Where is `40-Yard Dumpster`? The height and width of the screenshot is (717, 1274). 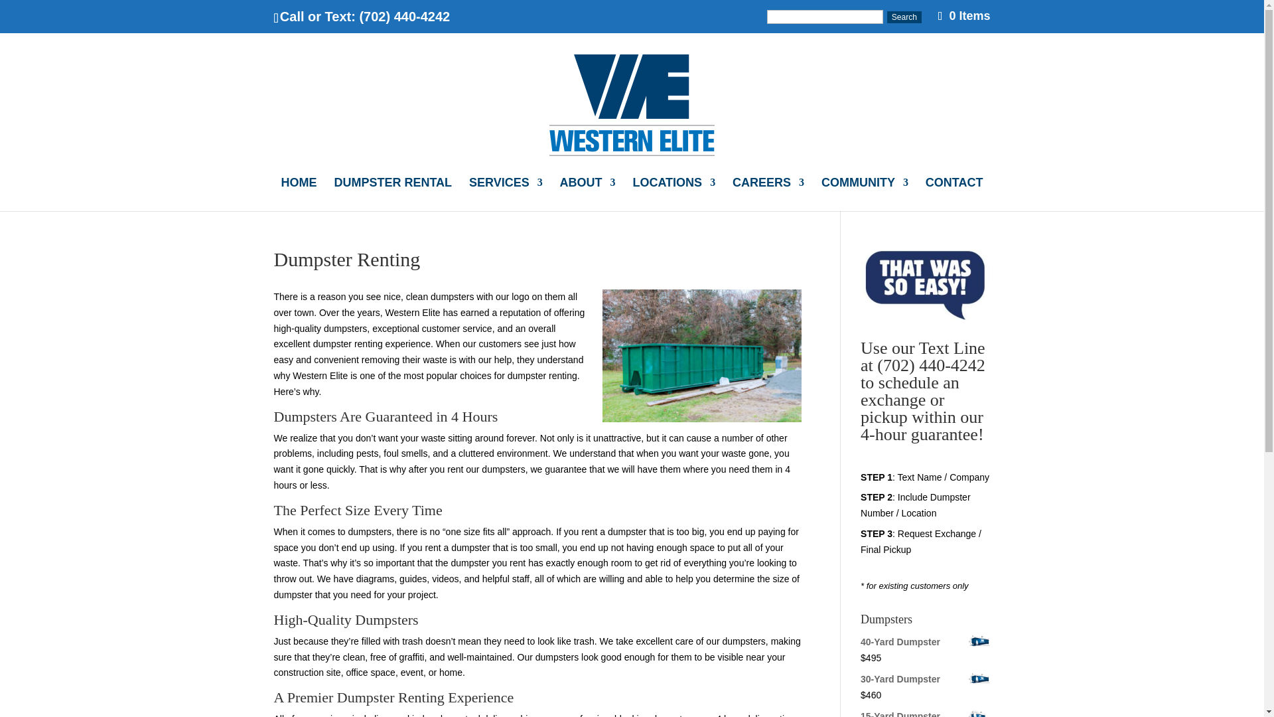
40-Yard Dumpster is located at coordinates (925, 642).